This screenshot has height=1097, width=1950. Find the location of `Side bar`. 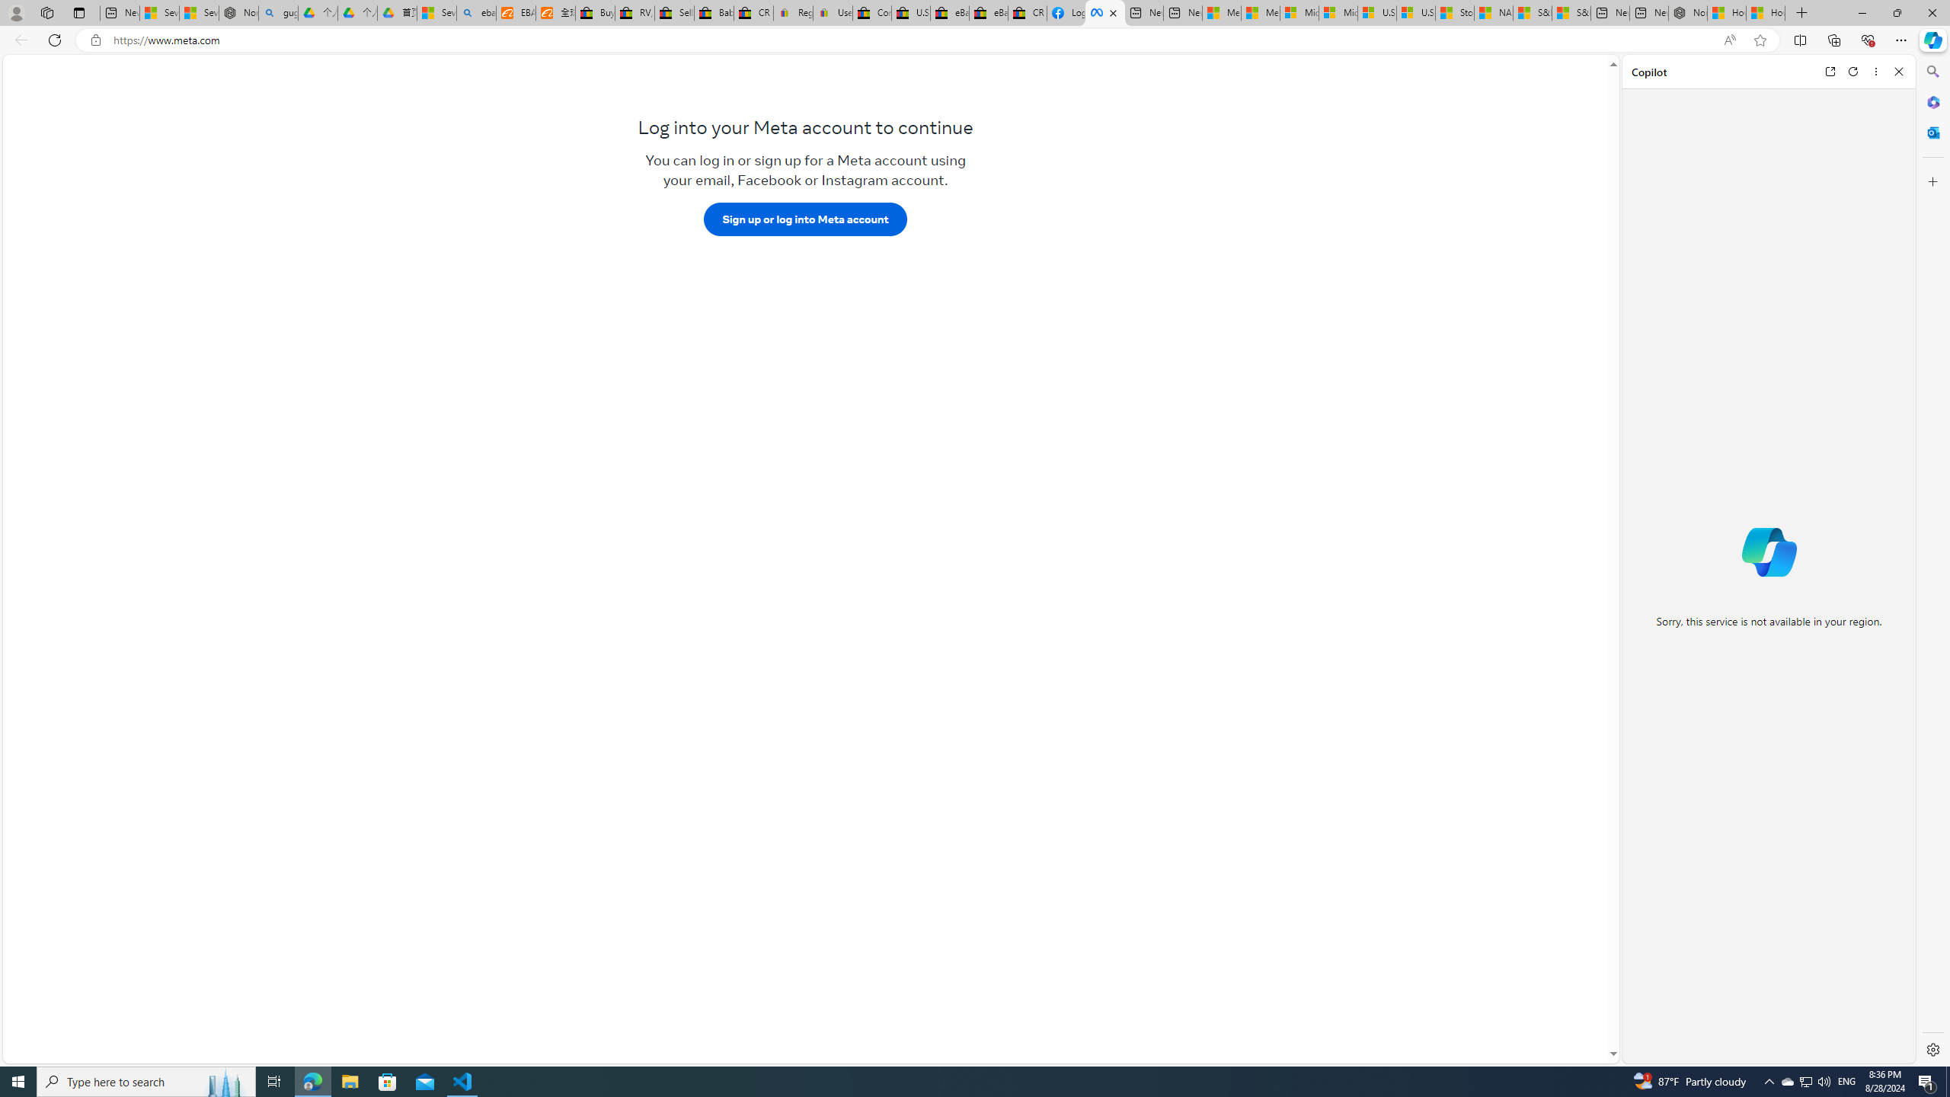

Side bar is located at coordinates (1933, 561).